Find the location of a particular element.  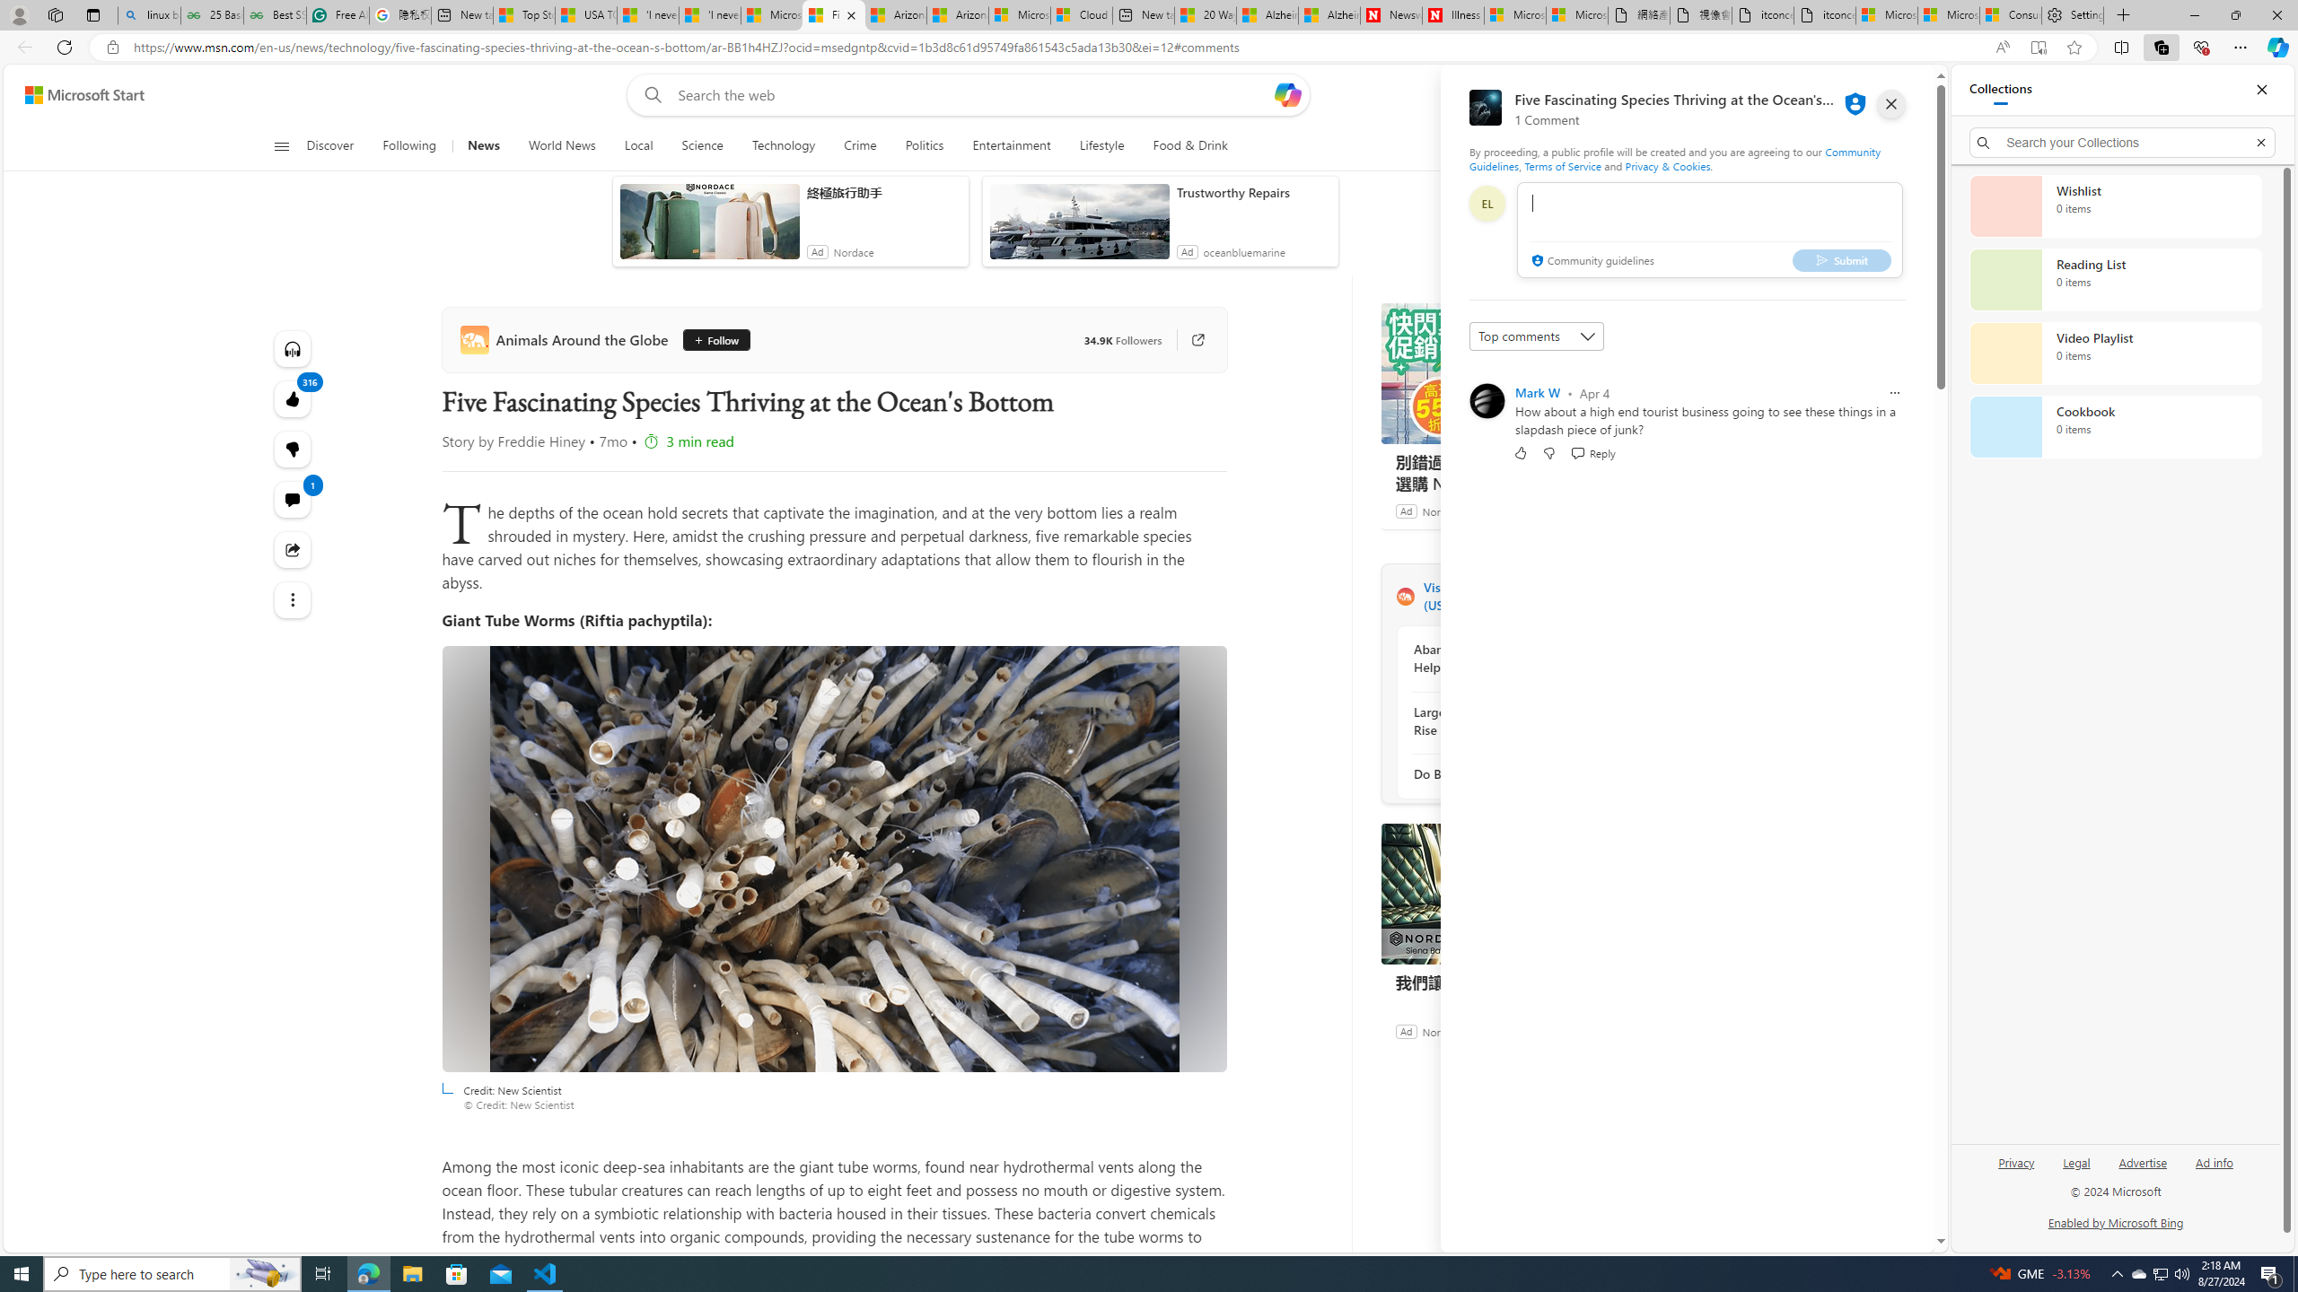

Report comment is located at coordinates (1894, 393).